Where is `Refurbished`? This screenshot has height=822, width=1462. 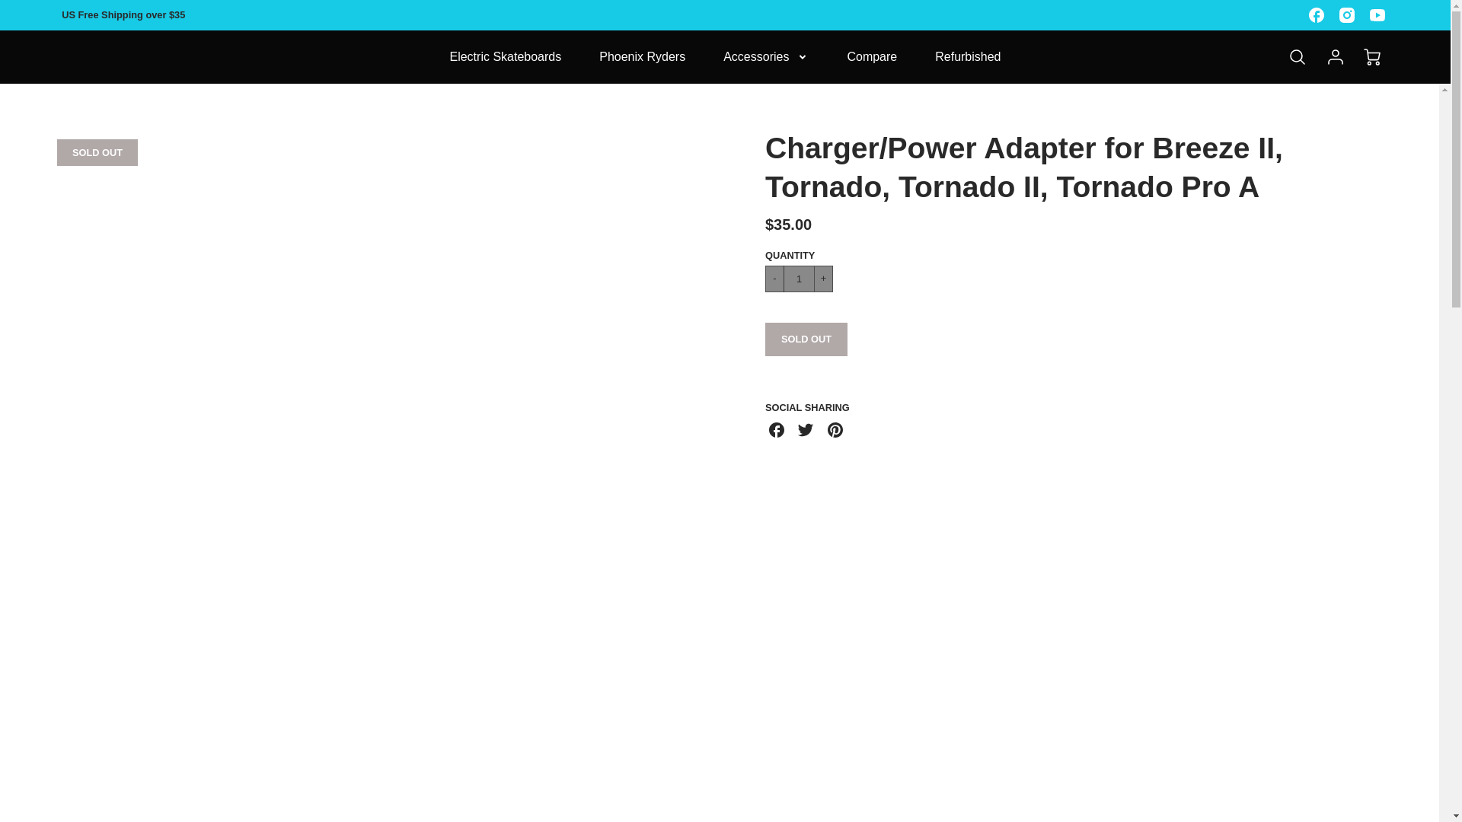 Refurbished is located at coordinates (967, 57).